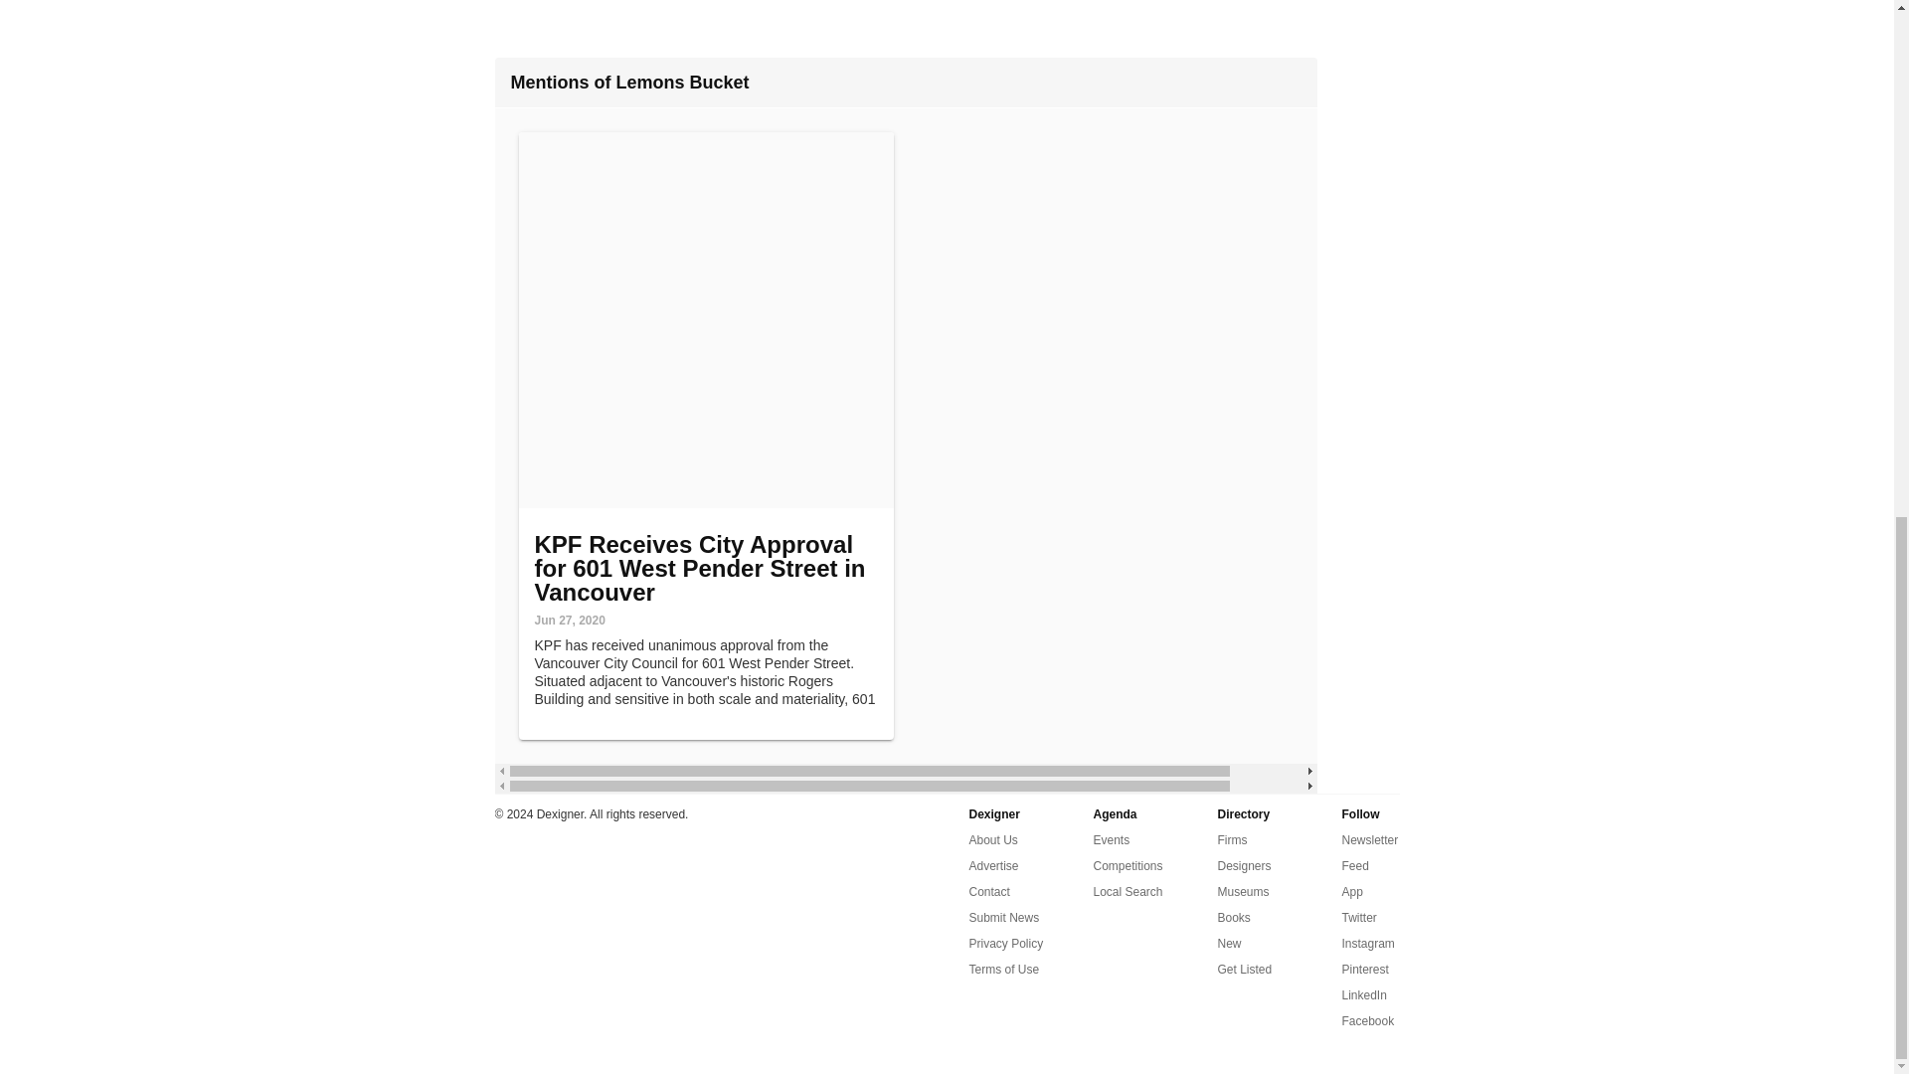 This screenshot has width=1909, height=1074. What do you see at coordinates (1233, 918) in the screenshot?
I see `Books` at bounding box center [1233, 918].